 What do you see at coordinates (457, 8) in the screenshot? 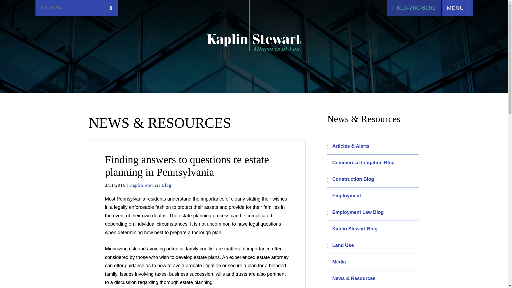
I see `MENU` at bounding box center [457, 8].